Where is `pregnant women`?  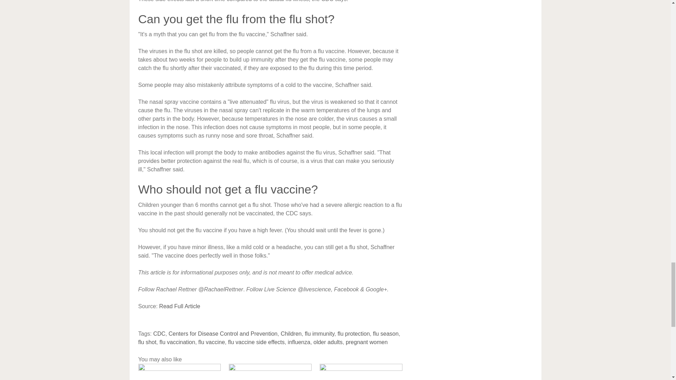
pregnant women is located at coordinates (366, 342).